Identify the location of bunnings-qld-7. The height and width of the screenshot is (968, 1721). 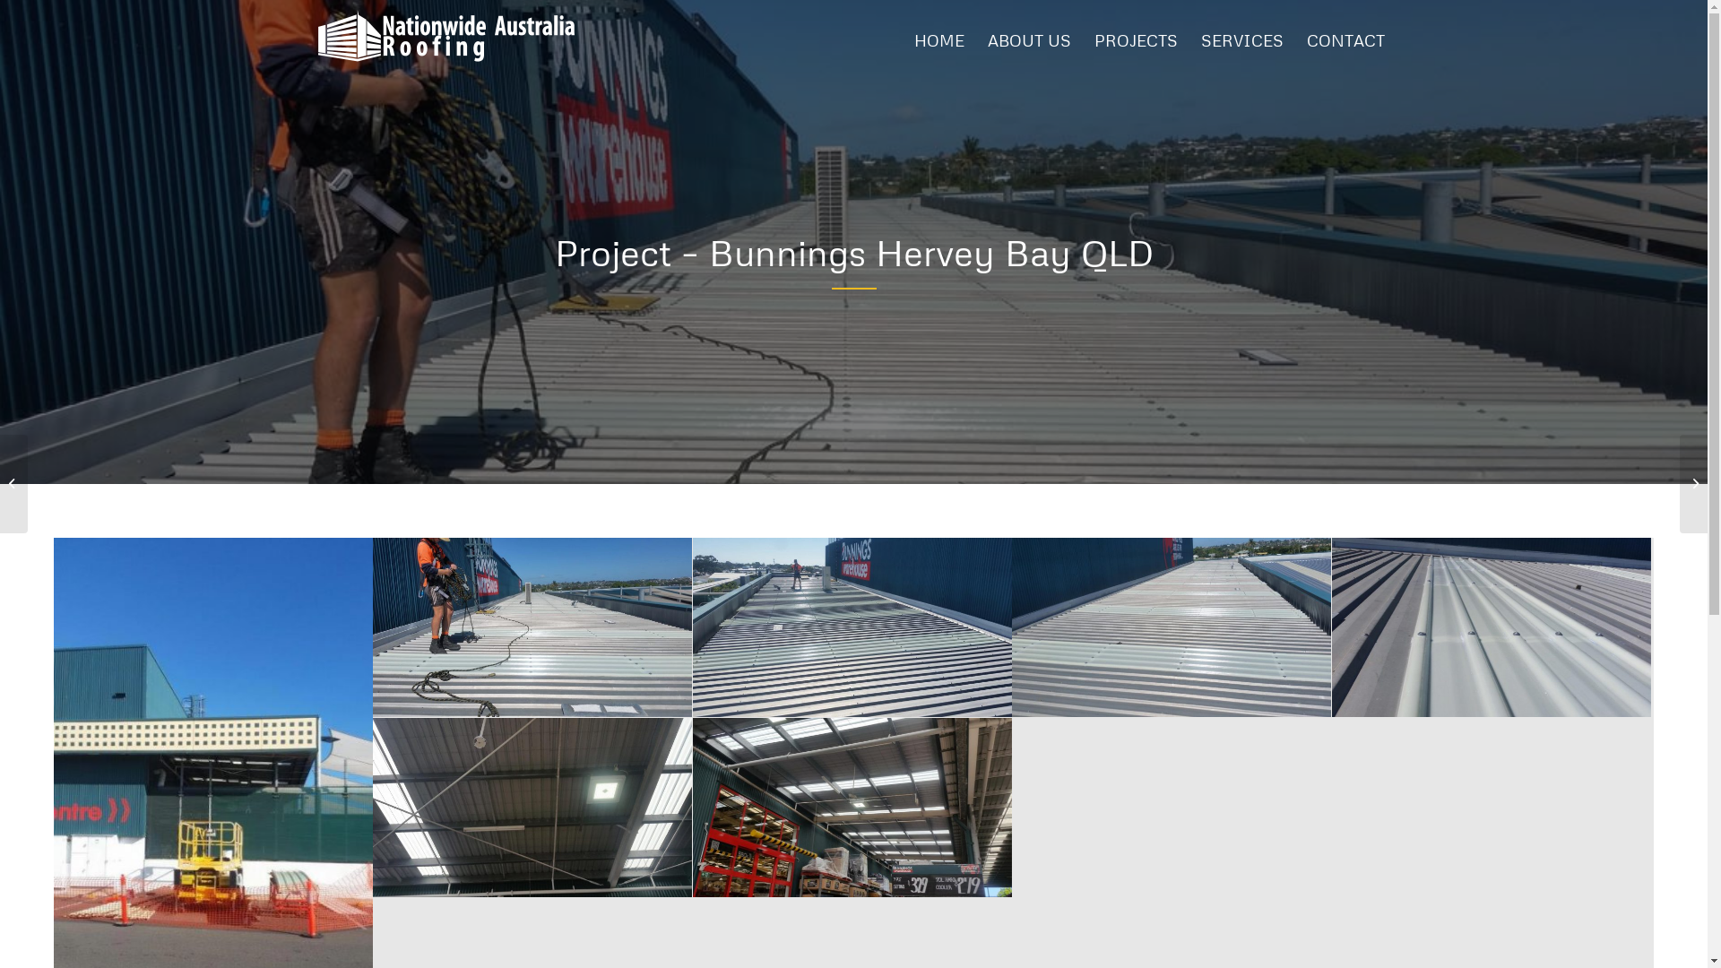
(852, 808).